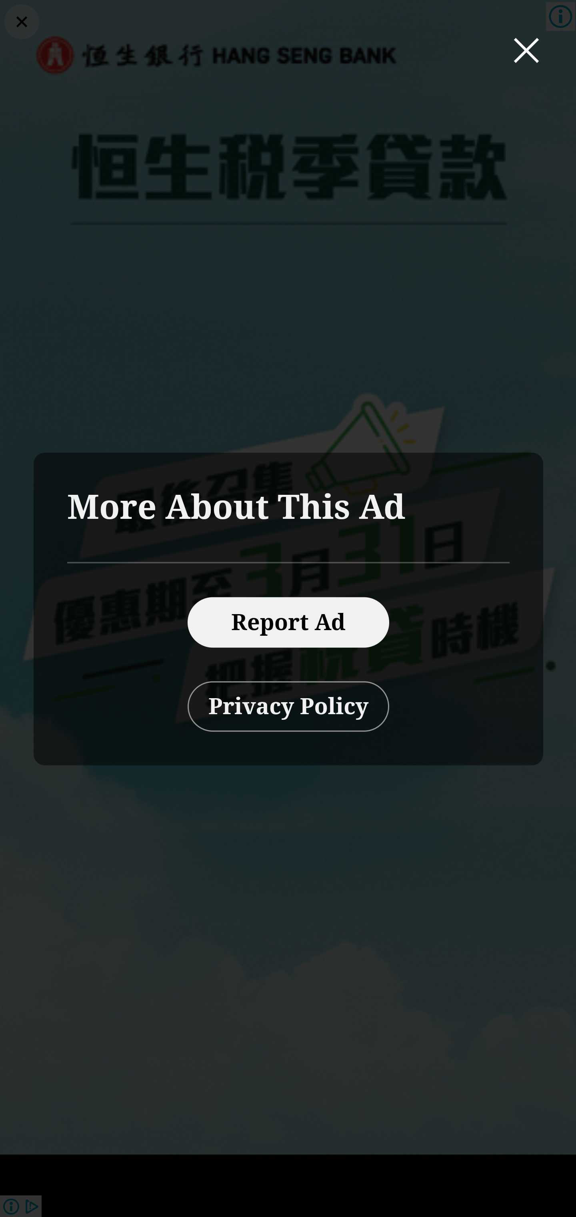 The height and width of the screenshot is (1217, 576). Describe the element at coordinates (288, 622) in the screenshot. I see `Report Ad` at that location.